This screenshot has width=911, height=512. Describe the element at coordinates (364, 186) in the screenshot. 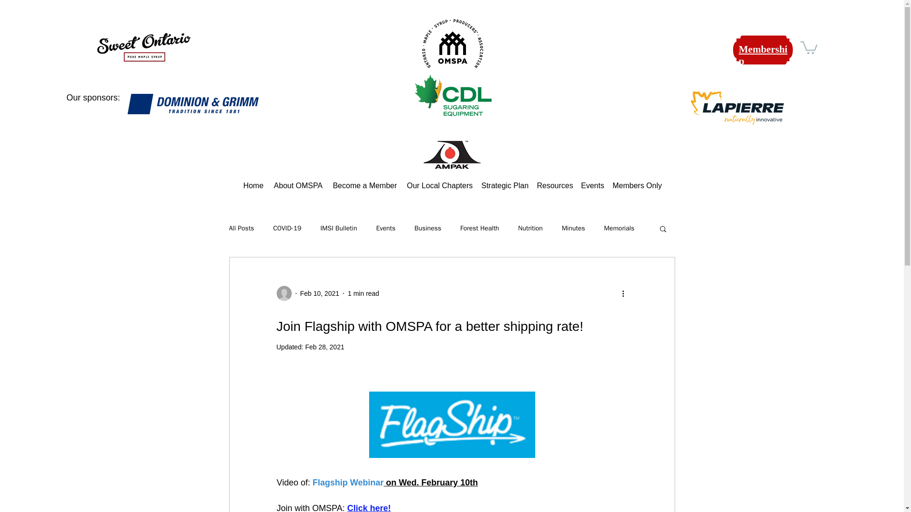

I see `Become a Member` at that location.